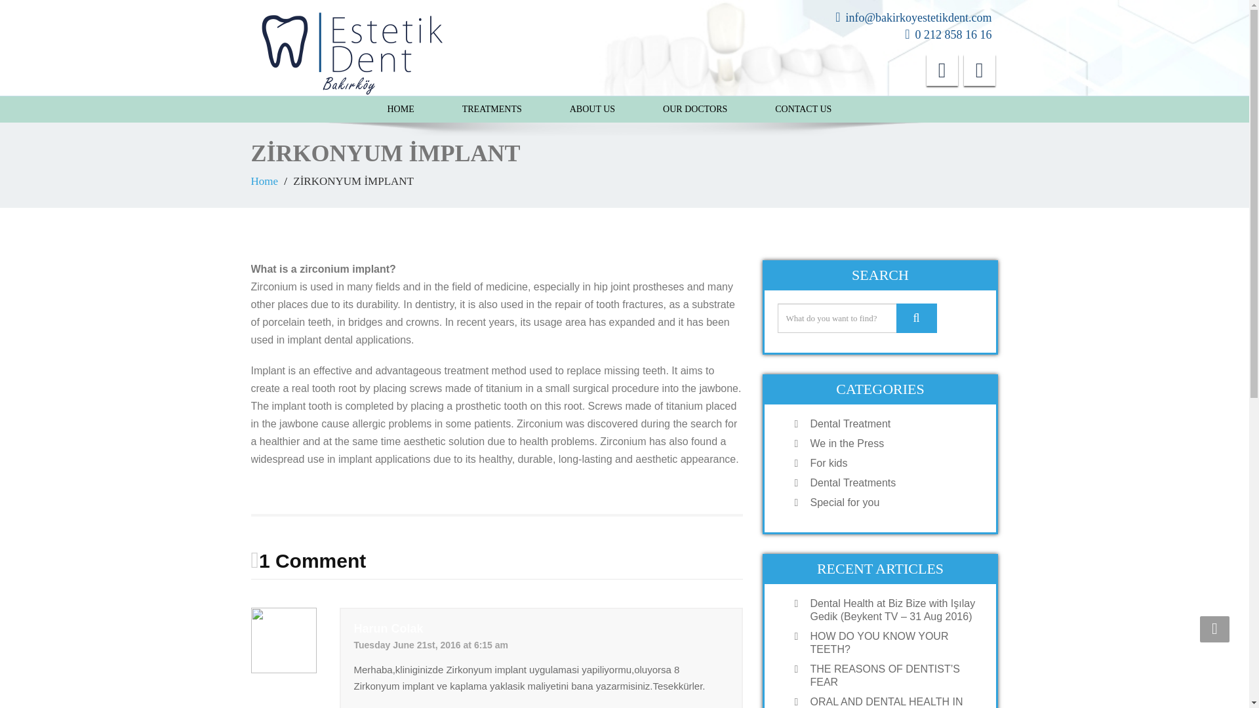  What do you see at coordinates (893, 482) in the screenshot?
I see `Dental Treatments` at bounding box center [893, 482].